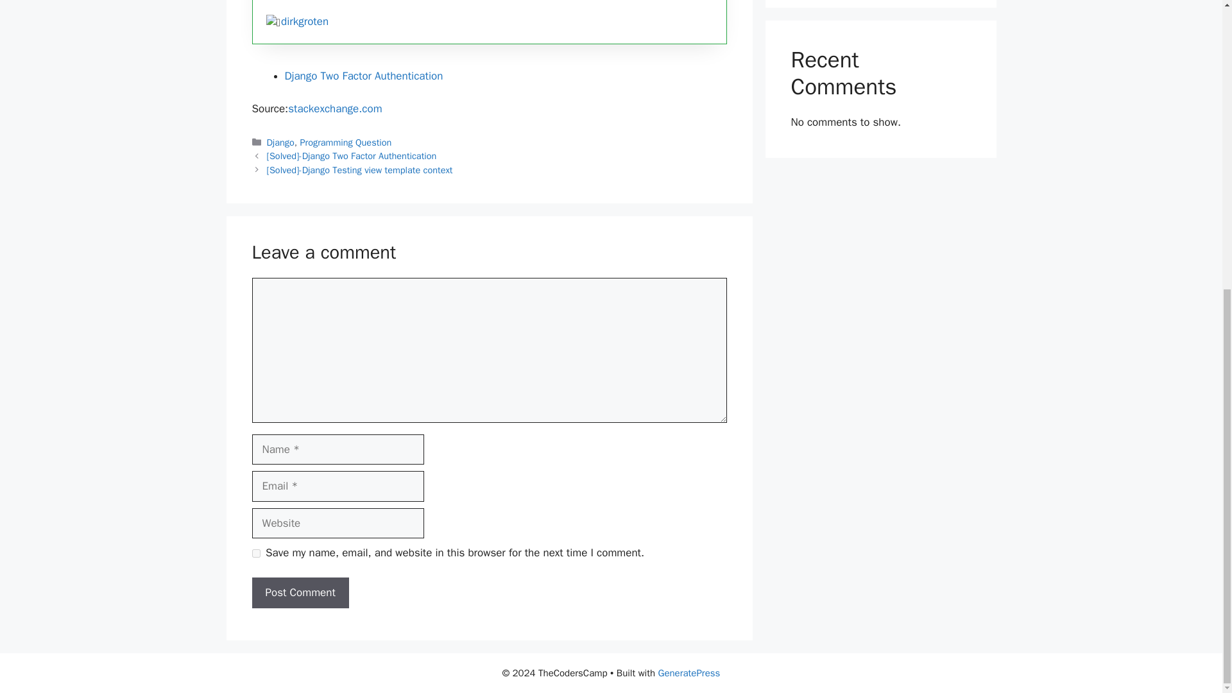 Image resolution: width=1232 pixels, height=693 pixels. I want to click on yes, so click(255, 553).